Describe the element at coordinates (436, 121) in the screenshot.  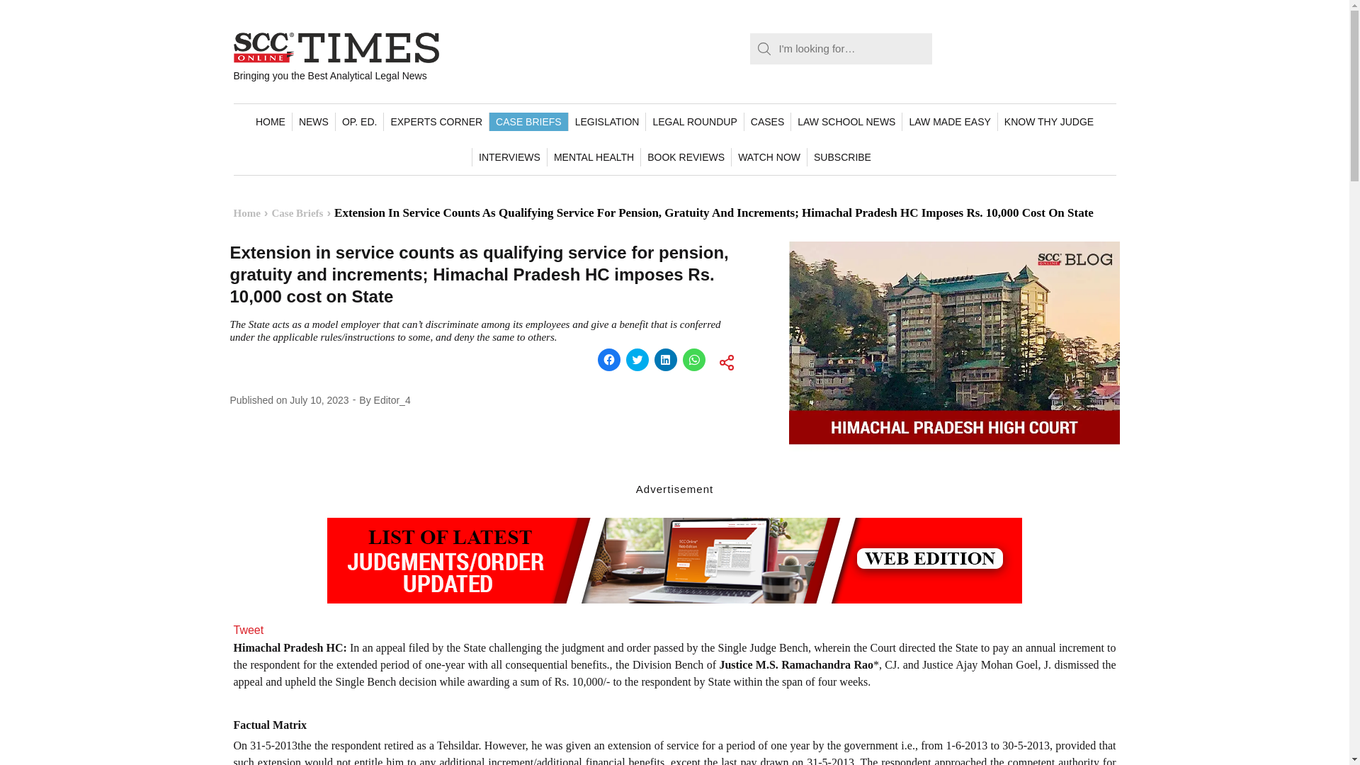
I see `EXPERTS CORNER` at that location.